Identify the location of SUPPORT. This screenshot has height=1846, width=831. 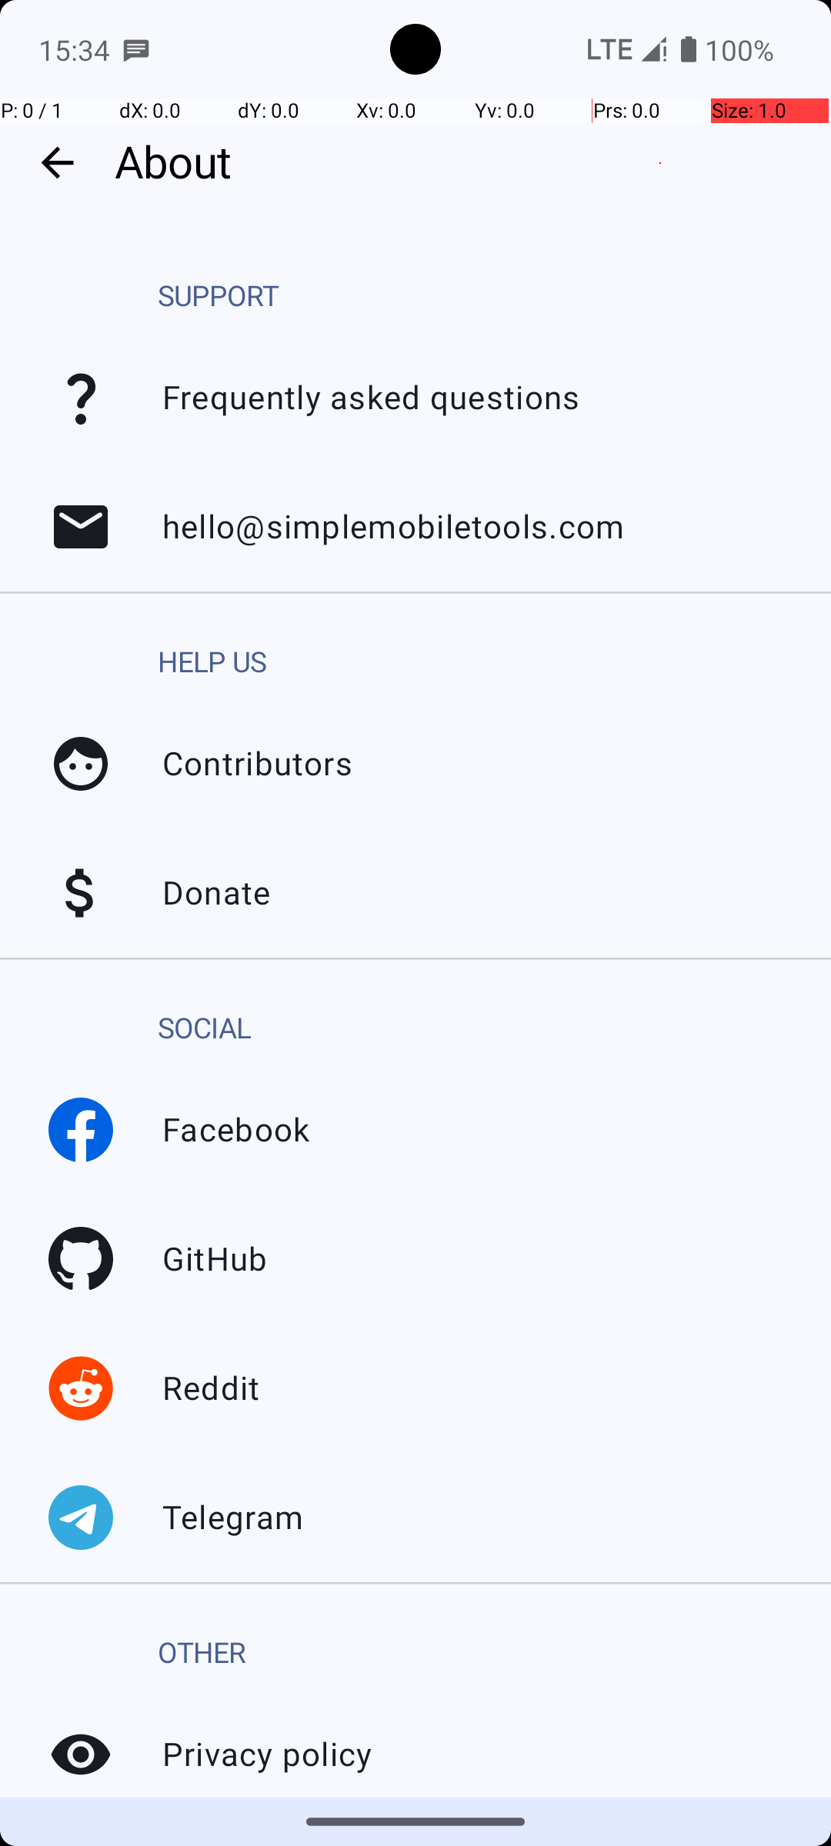
(219, 297).